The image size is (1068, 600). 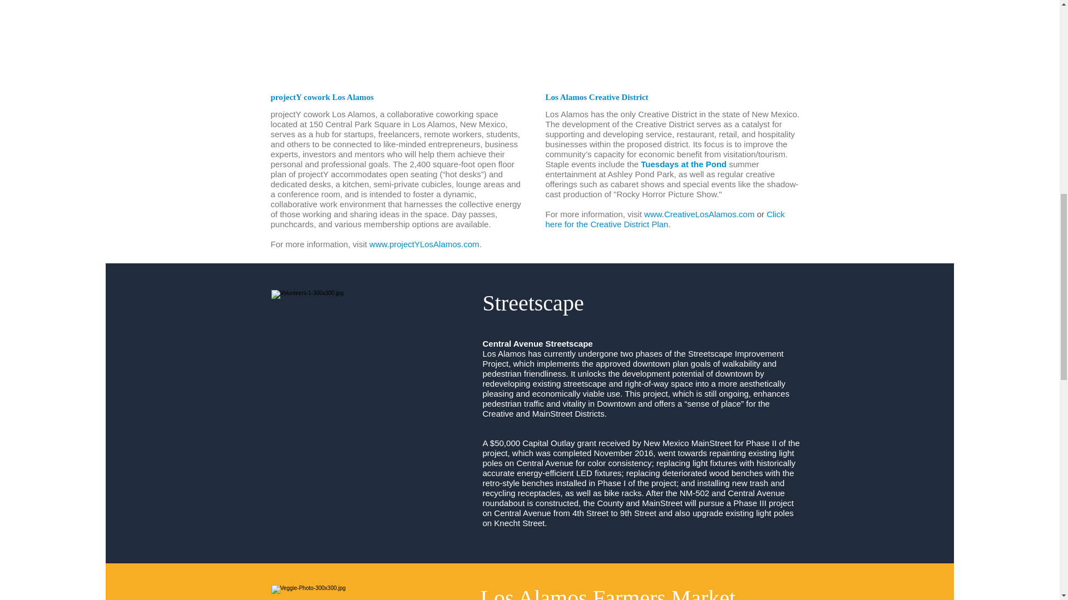 What do you see at coordinates (424, 244) in the screenshot?
I see `www.projectYLosAlamos.com` at bounding box center [424, 244].